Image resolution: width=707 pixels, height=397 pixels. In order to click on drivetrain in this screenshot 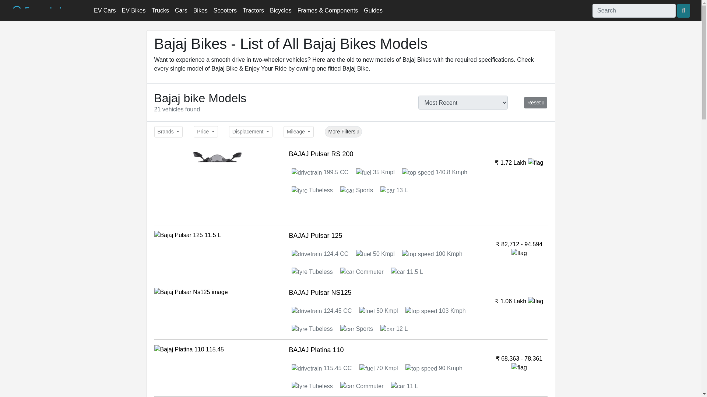, I will do `click(321, 311)`.